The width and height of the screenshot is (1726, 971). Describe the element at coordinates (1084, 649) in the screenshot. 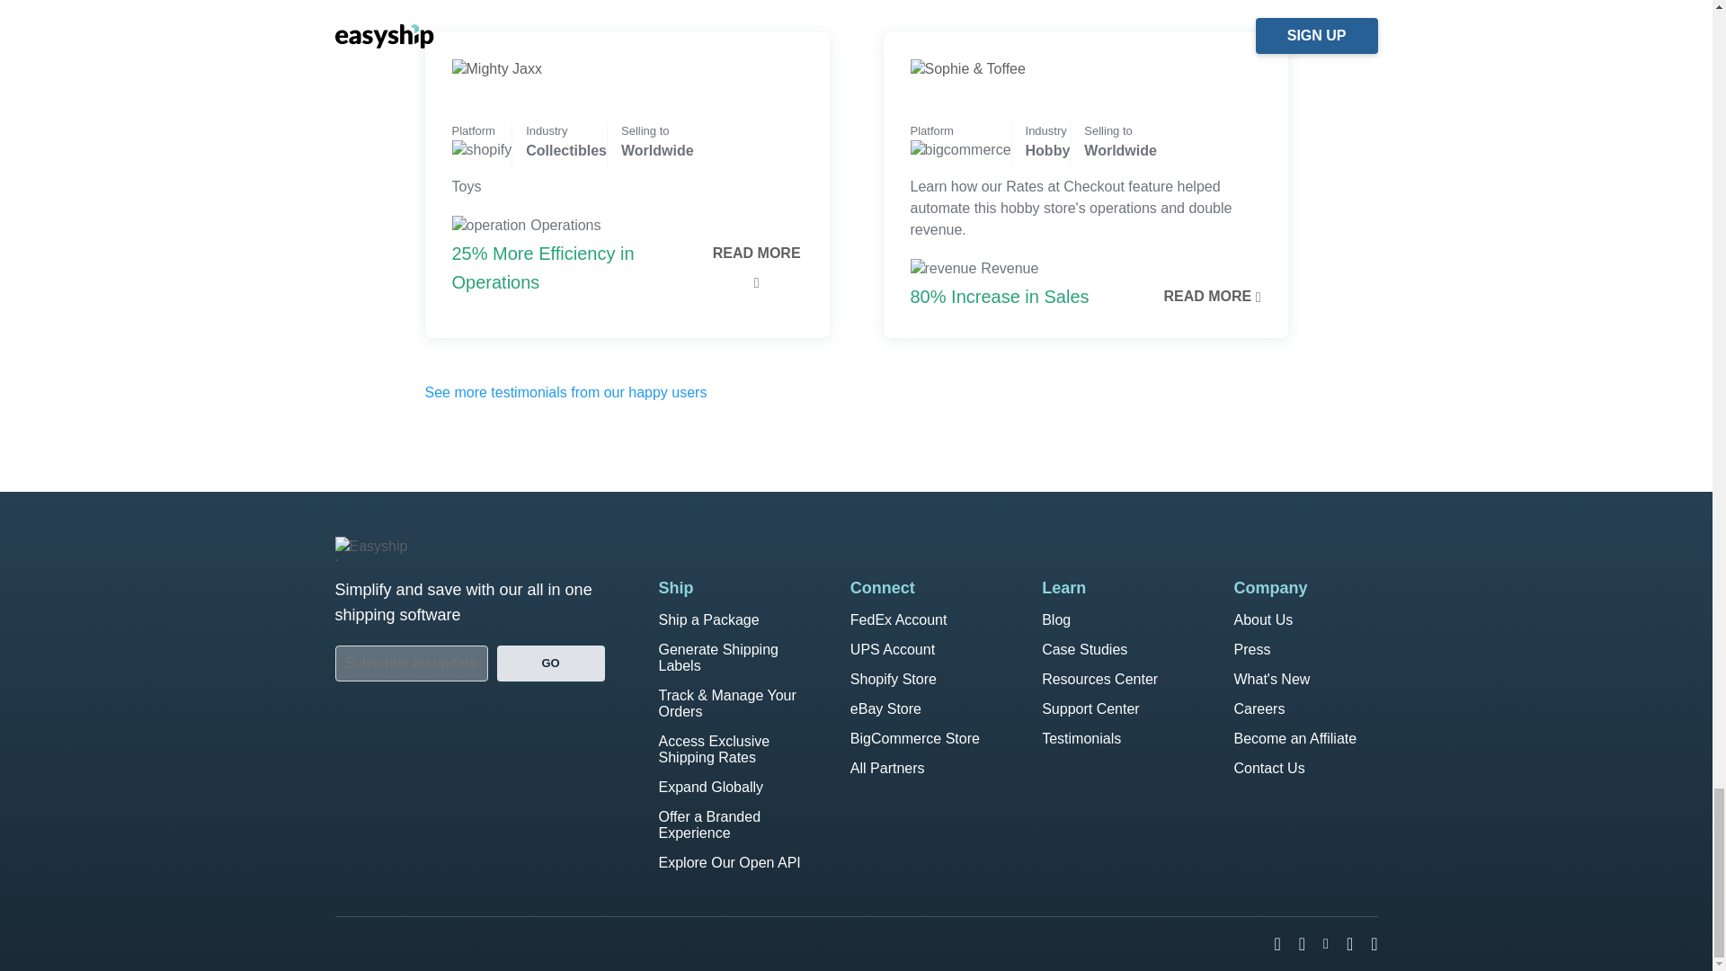

I see `Case Studies` at that location.